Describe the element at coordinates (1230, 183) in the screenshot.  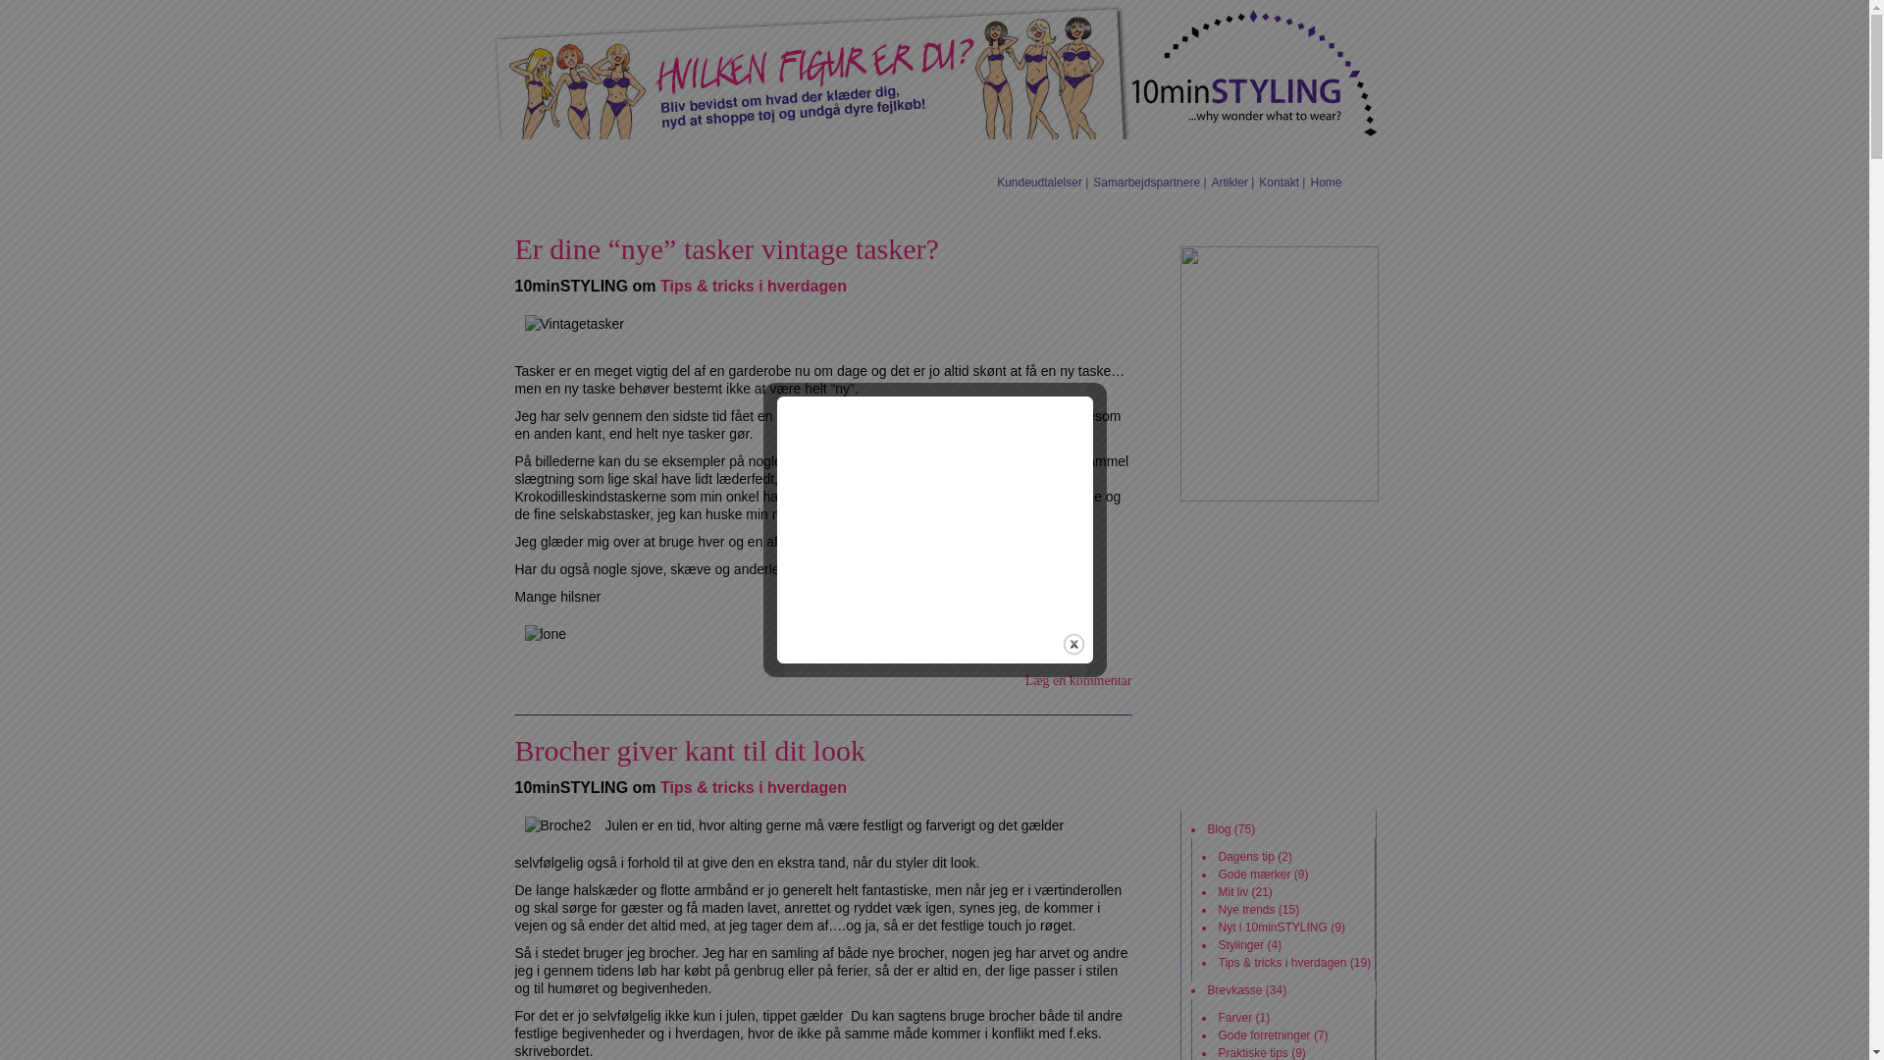
I see `Artikler` at that location.